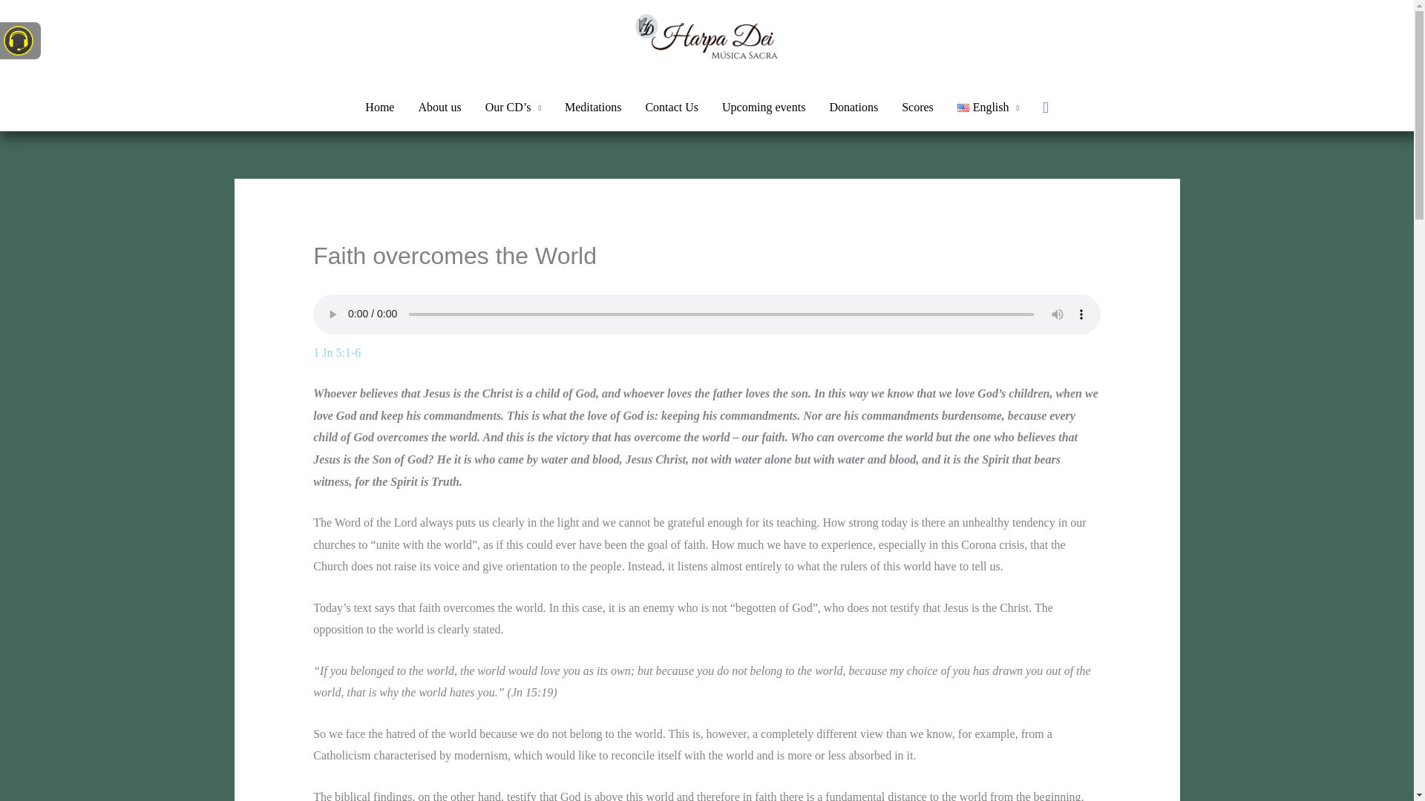 This screenshot has height=801, width=1425. What do you see at coordinates (988, 108) in the screenshot?
I see `English` at bounding box center [988, 108].